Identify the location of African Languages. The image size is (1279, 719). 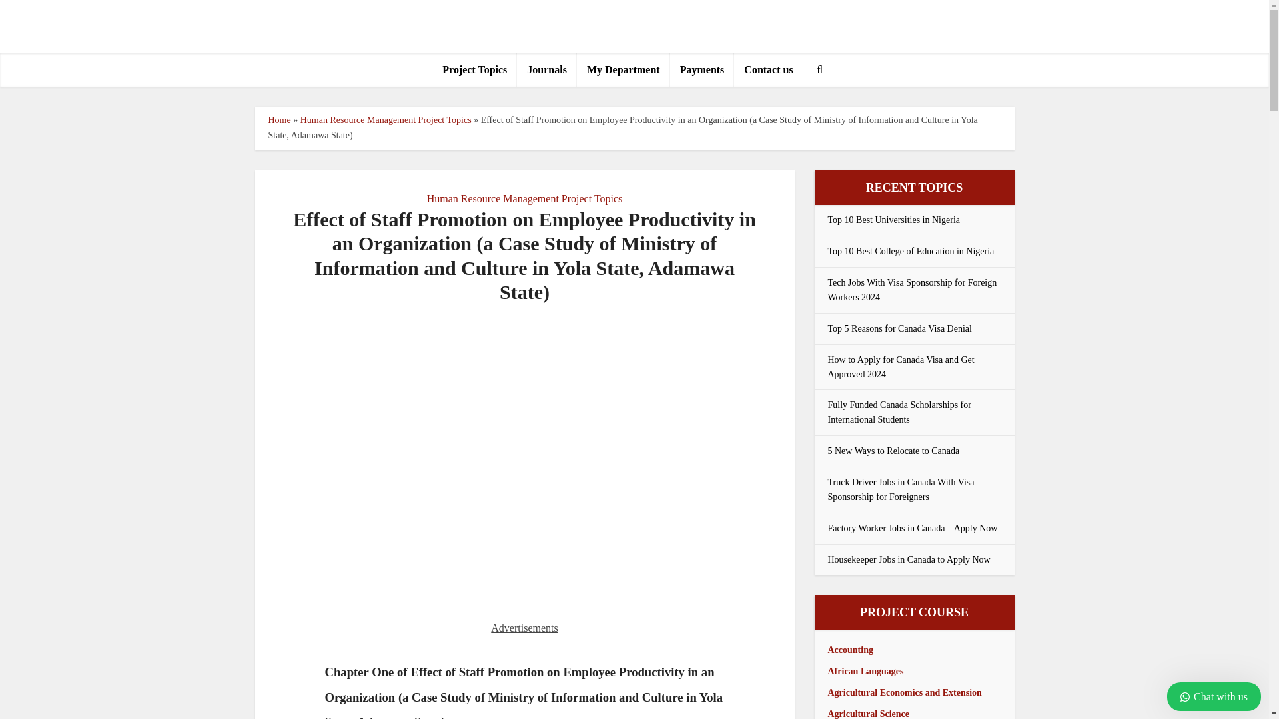
(865, 671).